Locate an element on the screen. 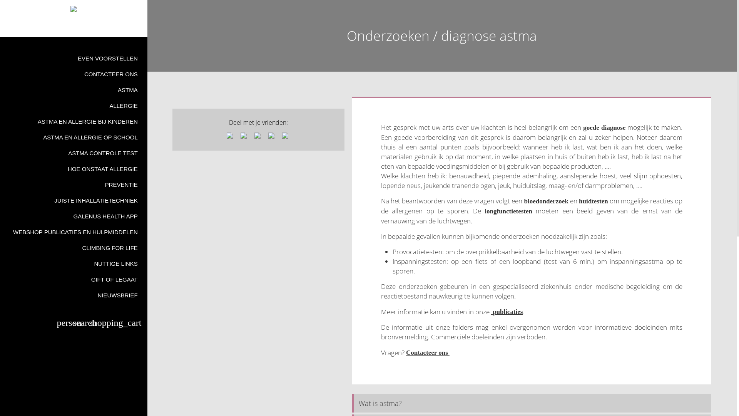 The image size is (739, 416). HOE ONSTAAT ALLERGIE is located at coordinates (74, 169).